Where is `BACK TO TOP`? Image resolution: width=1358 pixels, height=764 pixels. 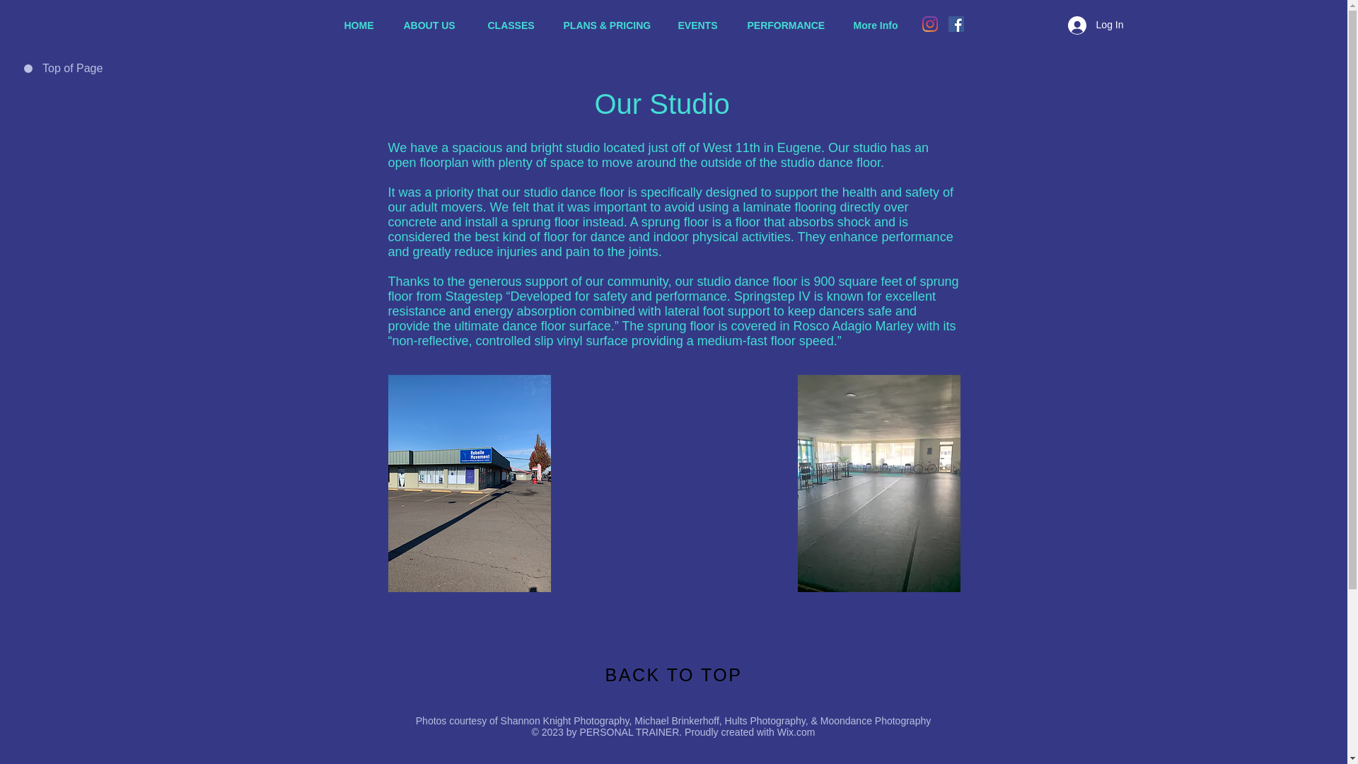
BACK TO TOP is located at coordinates (674, 674).